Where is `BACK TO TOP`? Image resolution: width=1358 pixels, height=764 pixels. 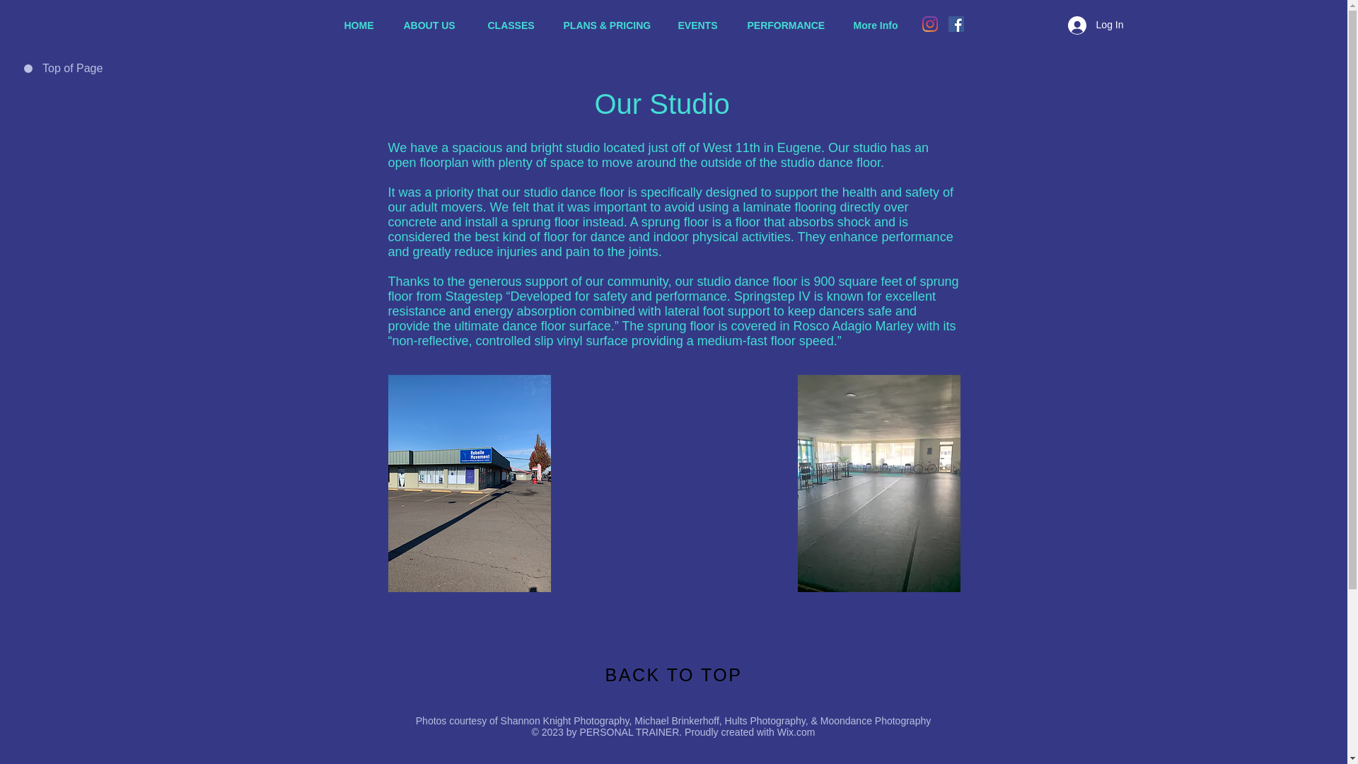
BACK TO TOP is located at coordinates (674, 674).